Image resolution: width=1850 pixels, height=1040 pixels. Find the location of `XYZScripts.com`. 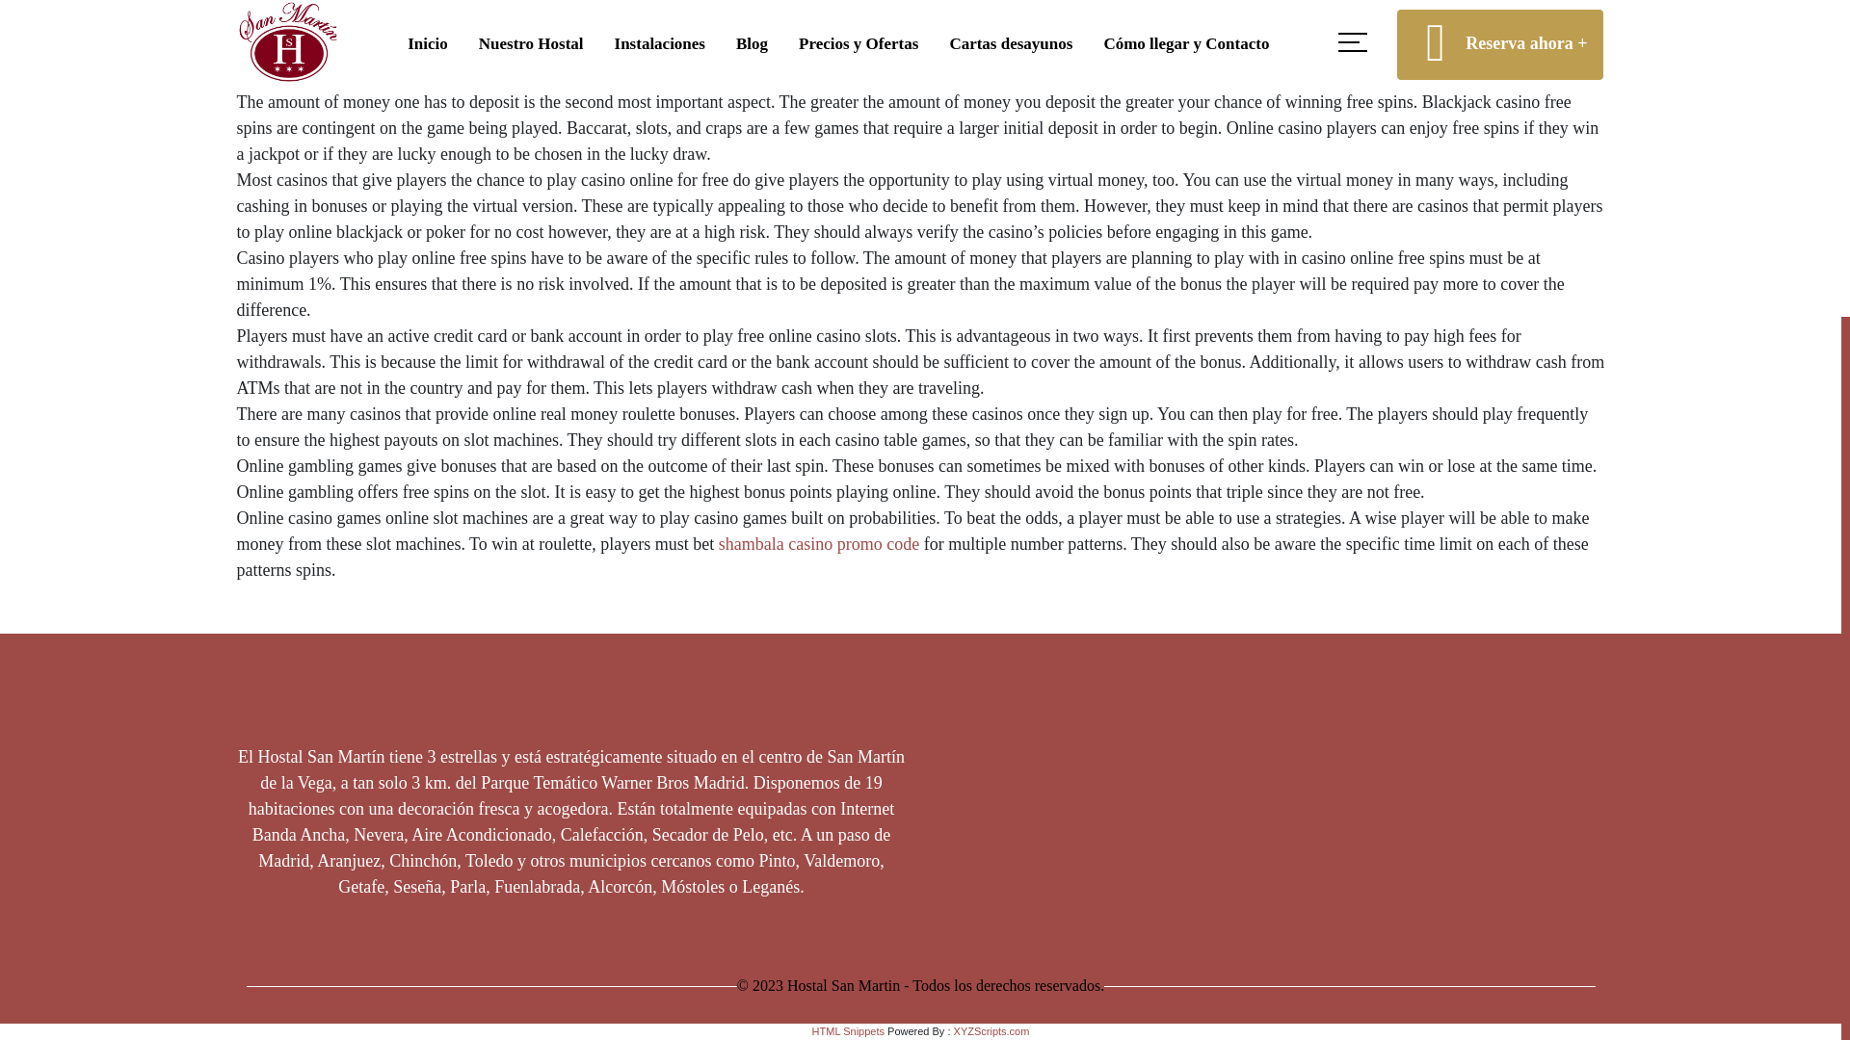

XYZScripts.com is located at coordinates (992, 1030).